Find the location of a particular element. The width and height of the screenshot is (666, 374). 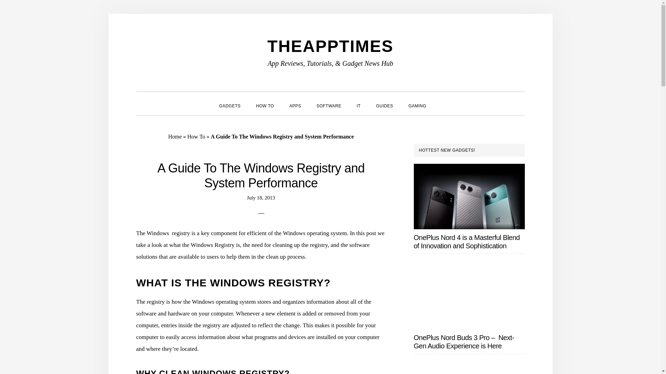

GUIDES is located at coordinates (384, 105).